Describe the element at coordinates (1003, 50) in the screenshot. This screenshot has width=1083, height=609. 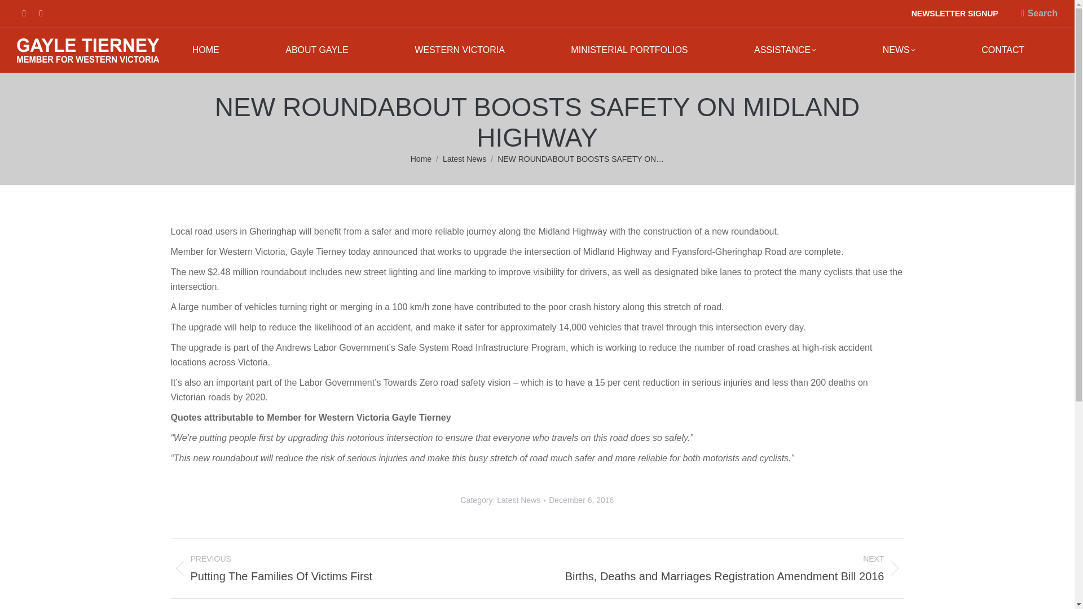
I see `CONTACT` at that location.